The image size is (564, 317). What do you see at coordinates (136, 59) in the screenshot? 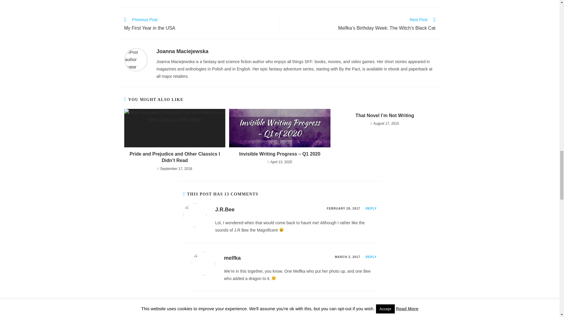
I see `Visit author page` at bounding box center [136, 59].